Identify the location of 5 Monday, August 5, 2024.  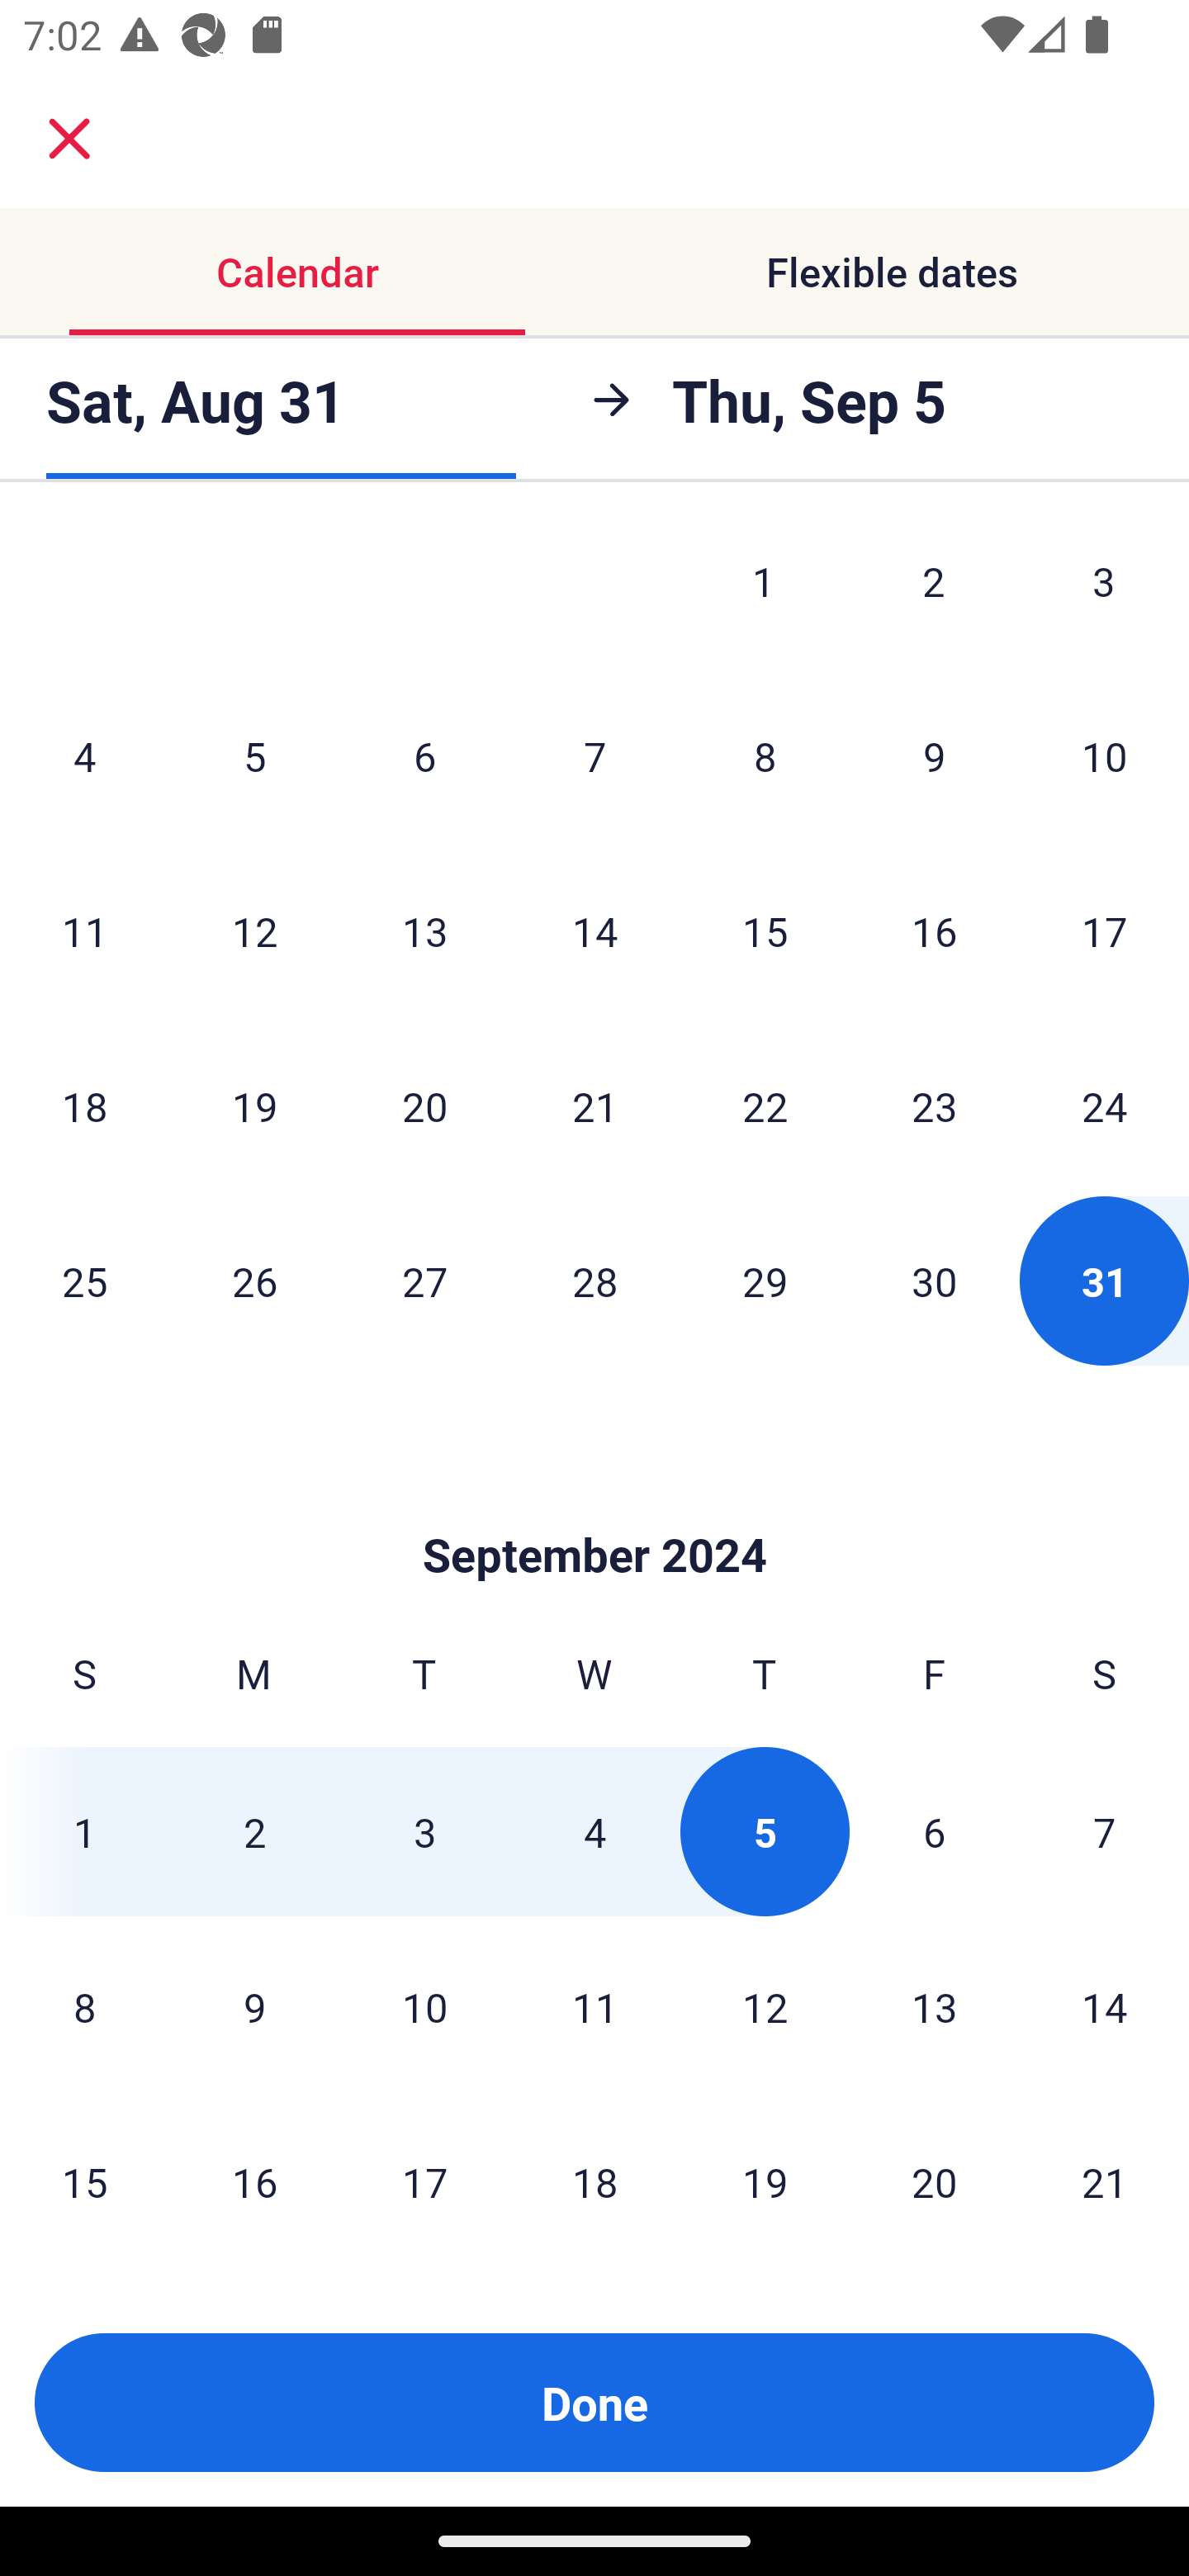
(254, 756).